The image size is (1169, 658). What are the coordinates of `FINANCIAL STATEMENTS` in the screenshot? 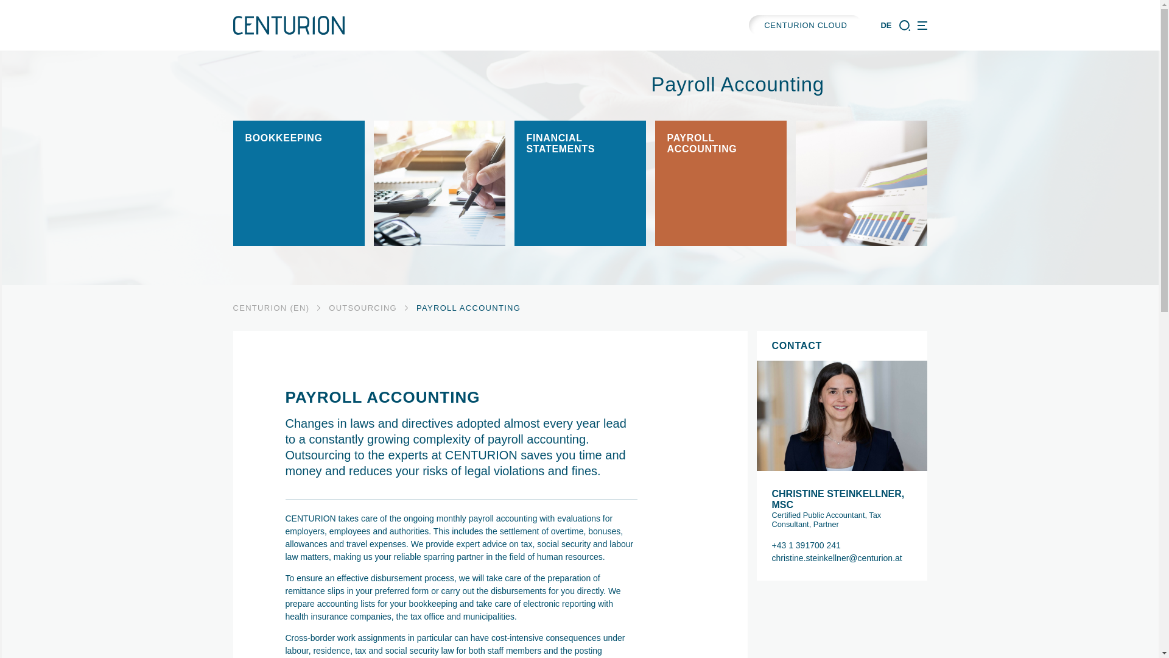 It's located at (580, 183).